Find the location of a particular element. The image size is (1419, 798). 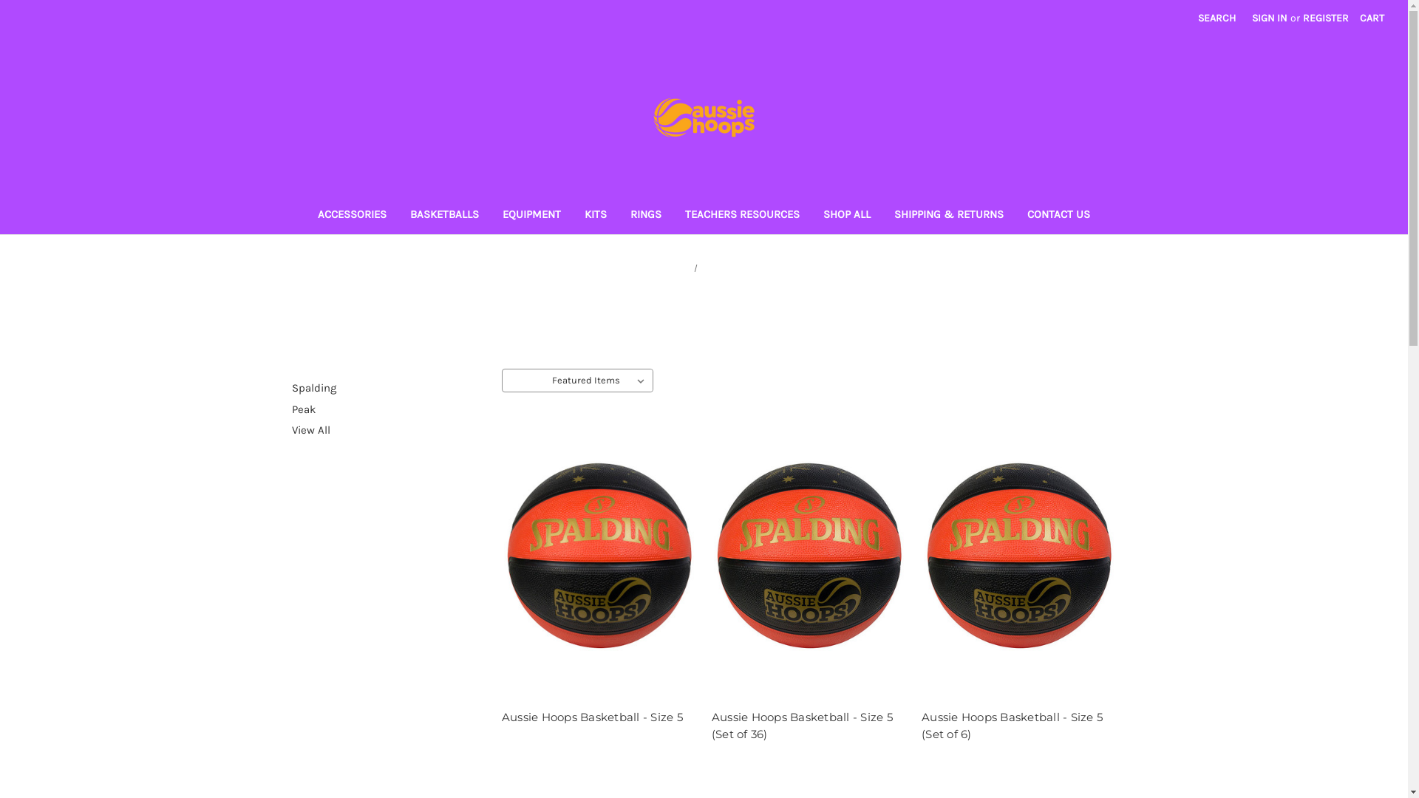

Aussie Hoops Basketball - Size 5 is located at coordinates (599, 556).